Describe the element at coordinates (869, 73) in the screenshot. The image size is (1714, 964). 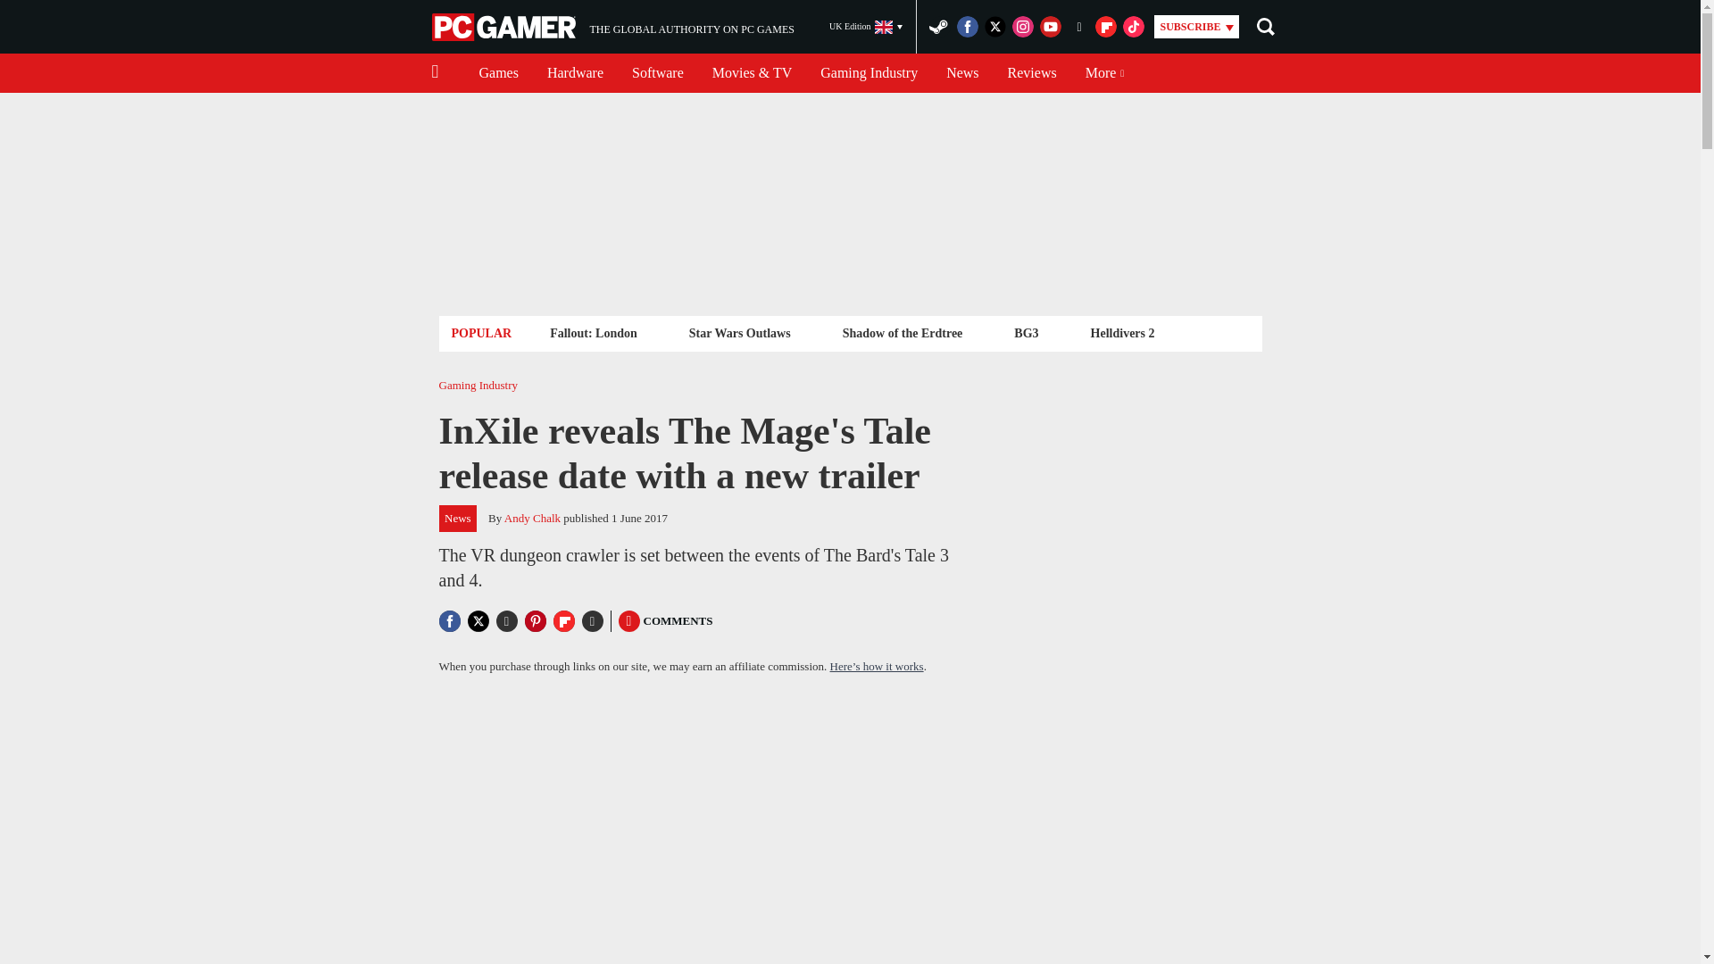
I see `Gaming Industry` at that location.